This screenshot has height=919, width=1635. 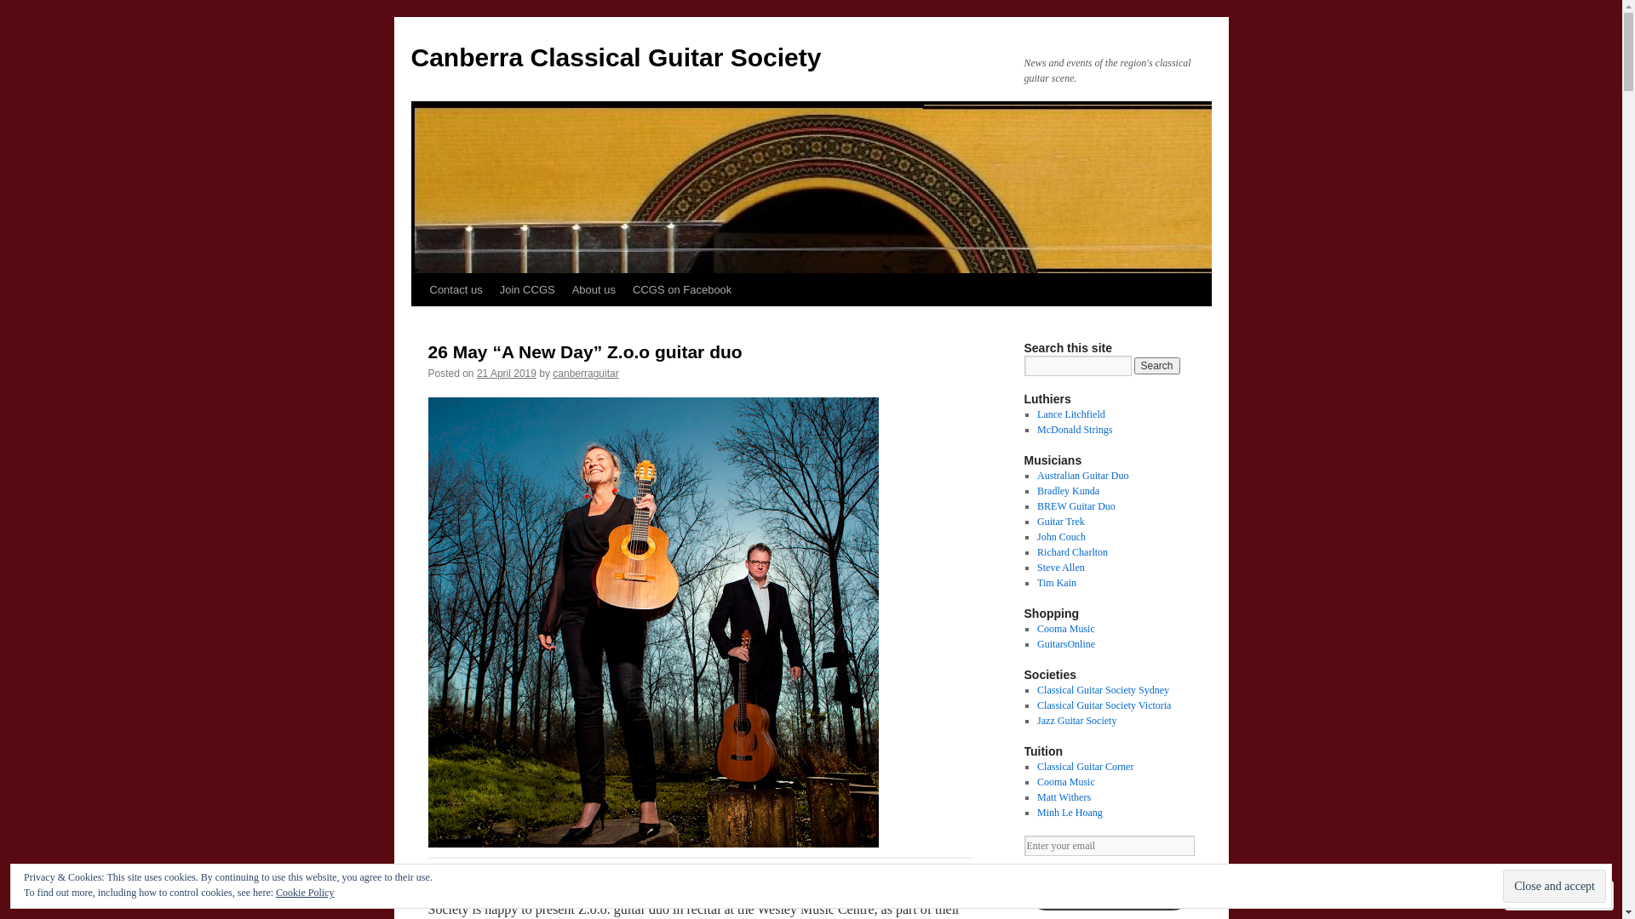 I want to click on About us, so click(x=594, y=290).